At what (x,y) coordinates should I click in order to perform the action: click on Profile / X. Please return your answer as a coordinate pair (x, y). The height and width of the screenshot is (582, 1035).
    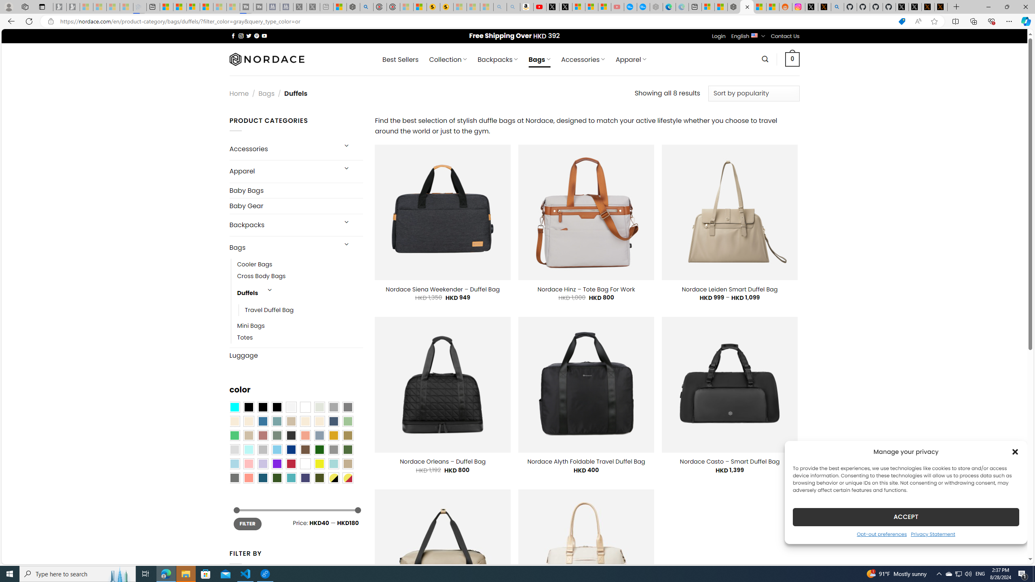
    Looking at the image, I should click on (902, 7).